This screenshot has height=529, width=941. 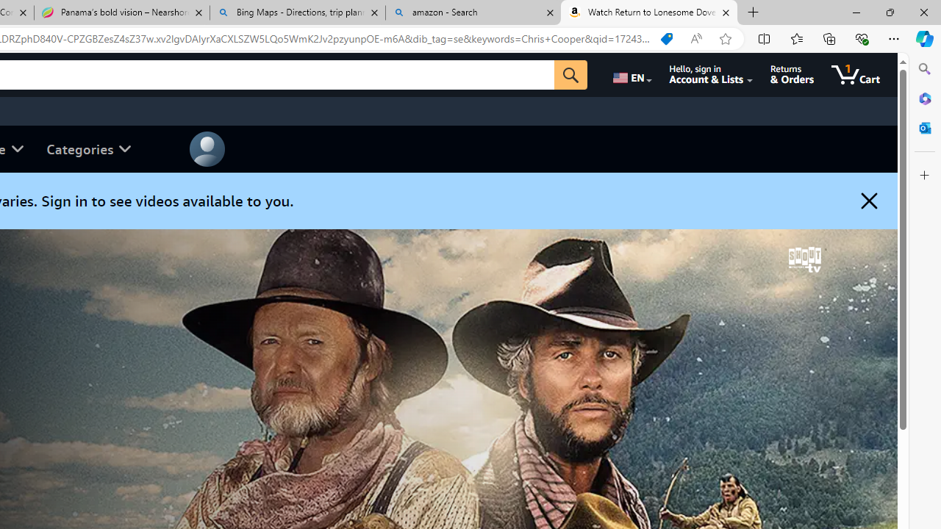 I want to click on amazon - Search, so click(x=473, y=13).